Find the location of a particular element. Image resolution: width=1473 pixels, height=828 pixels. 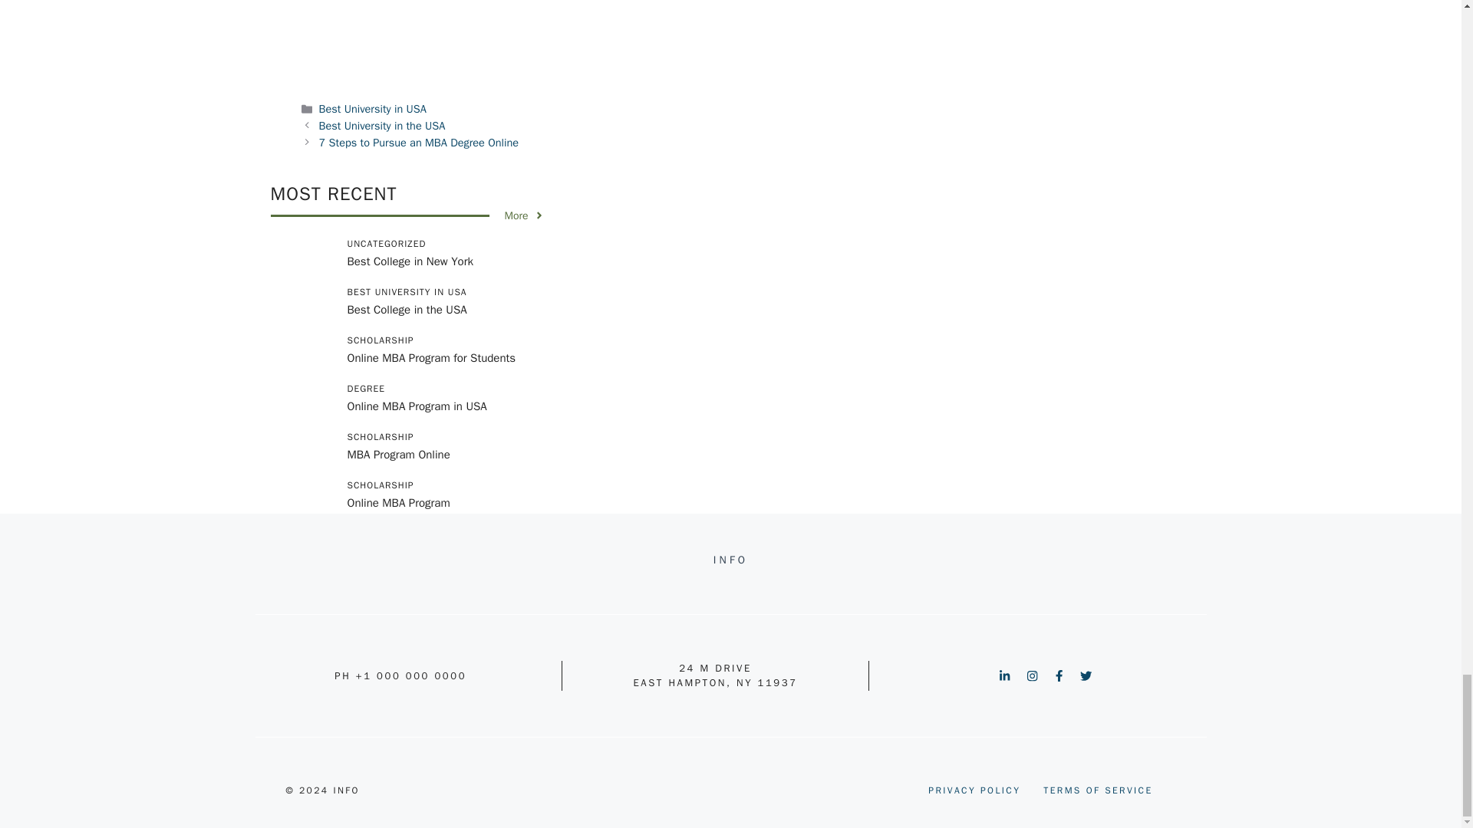

PRIVACY POLICY is located at coordinates (974, 790).